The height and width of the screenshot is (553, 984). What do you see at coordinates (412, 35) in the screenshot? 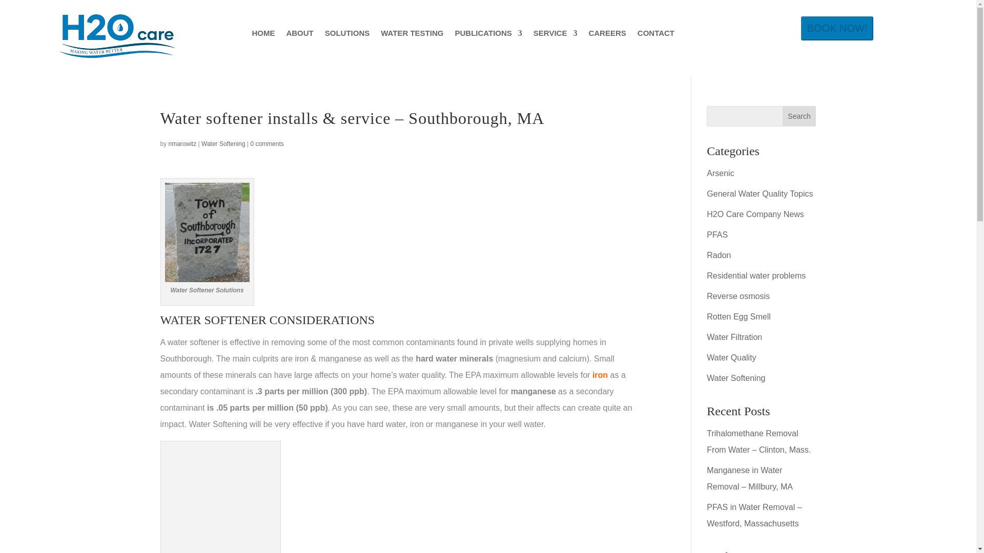
I see `WATER TESTING` at bounding box center [412, 35].